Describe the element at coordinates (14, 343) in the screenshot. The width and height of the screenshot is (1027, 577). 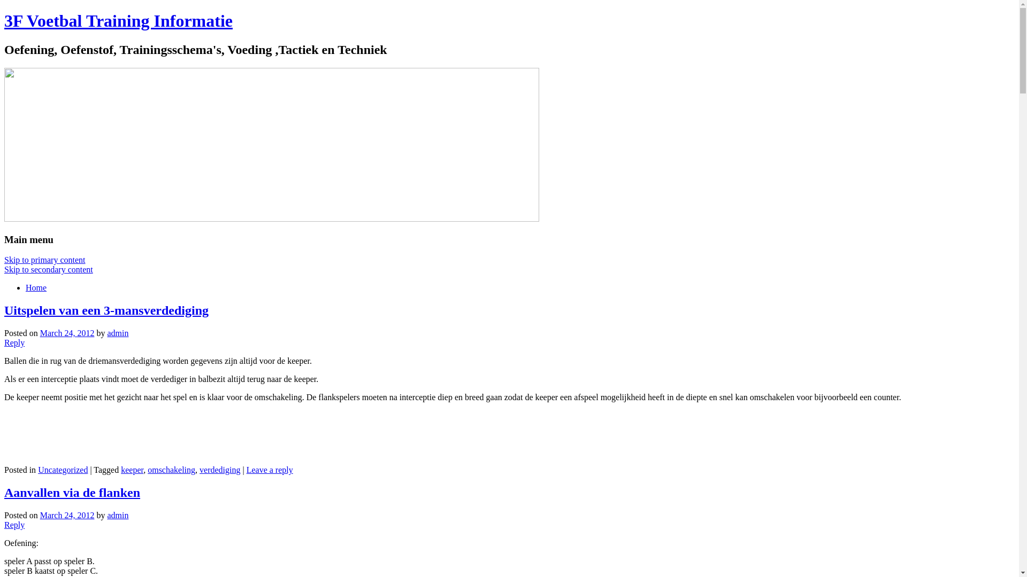
I see `Reply` at that location.